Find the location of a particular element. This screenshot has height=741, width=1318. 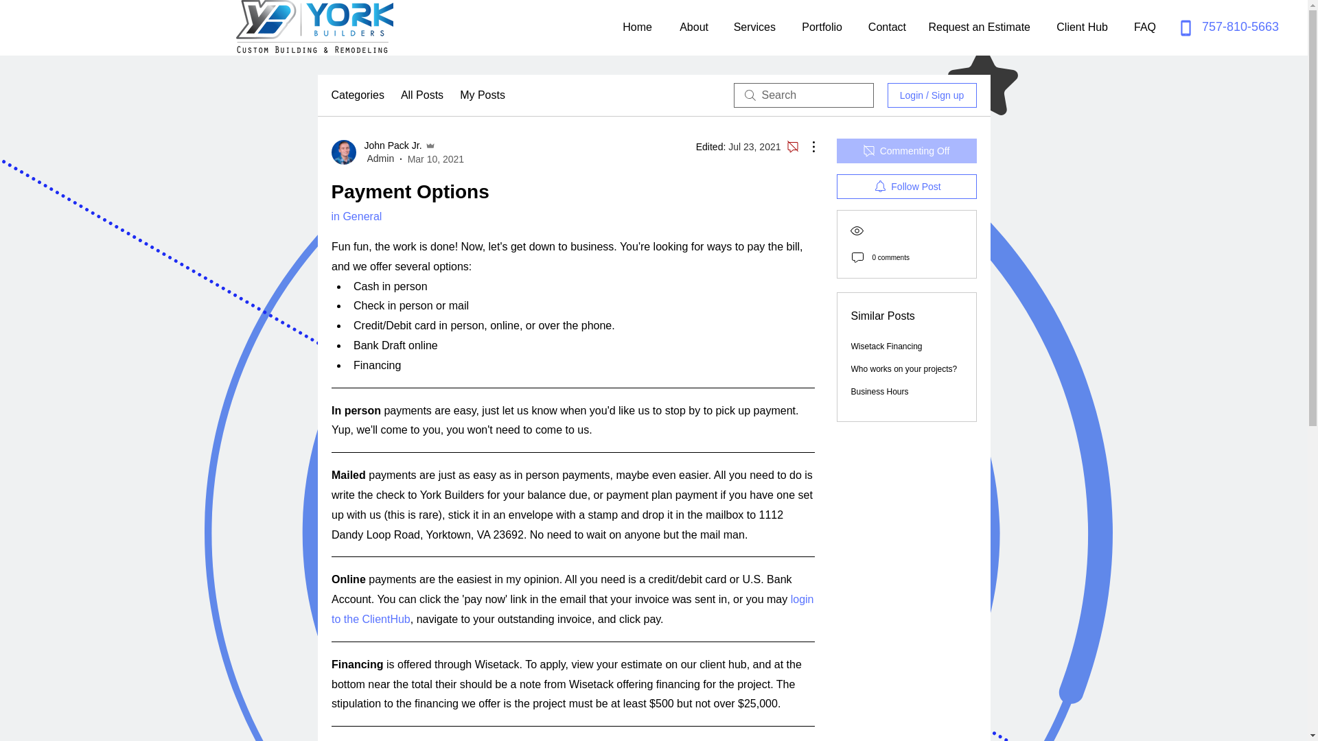

Portfolio is located at coordinates (819, 27).